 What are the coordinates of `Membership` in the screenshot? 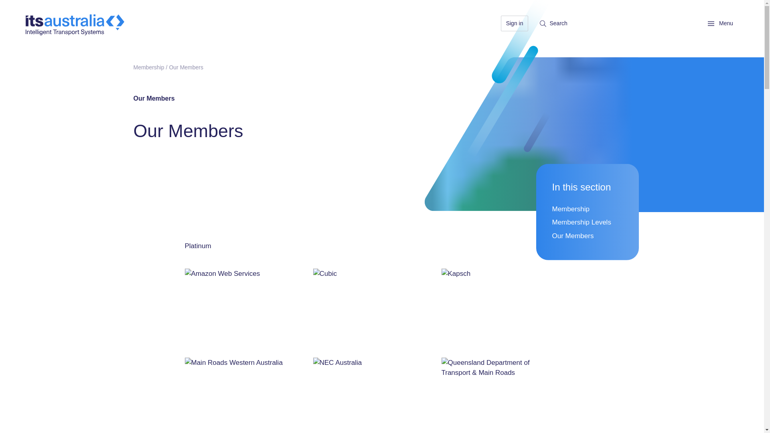 It's located at (148, 67).